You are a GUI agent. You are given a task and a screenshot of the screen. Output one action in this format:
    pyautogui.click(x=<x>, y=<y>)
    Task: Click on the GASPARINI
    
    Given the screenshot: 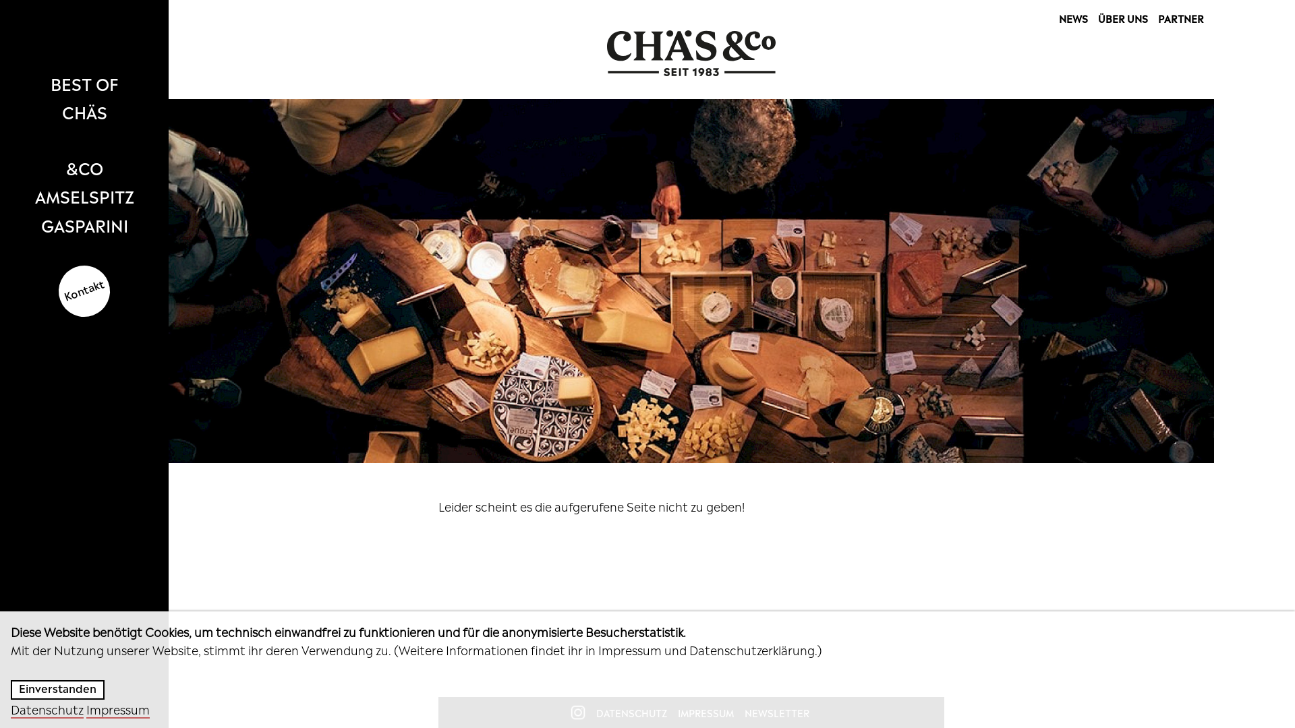 What is the action you would take?
    pyautogui.click(x=84, y=224)
    